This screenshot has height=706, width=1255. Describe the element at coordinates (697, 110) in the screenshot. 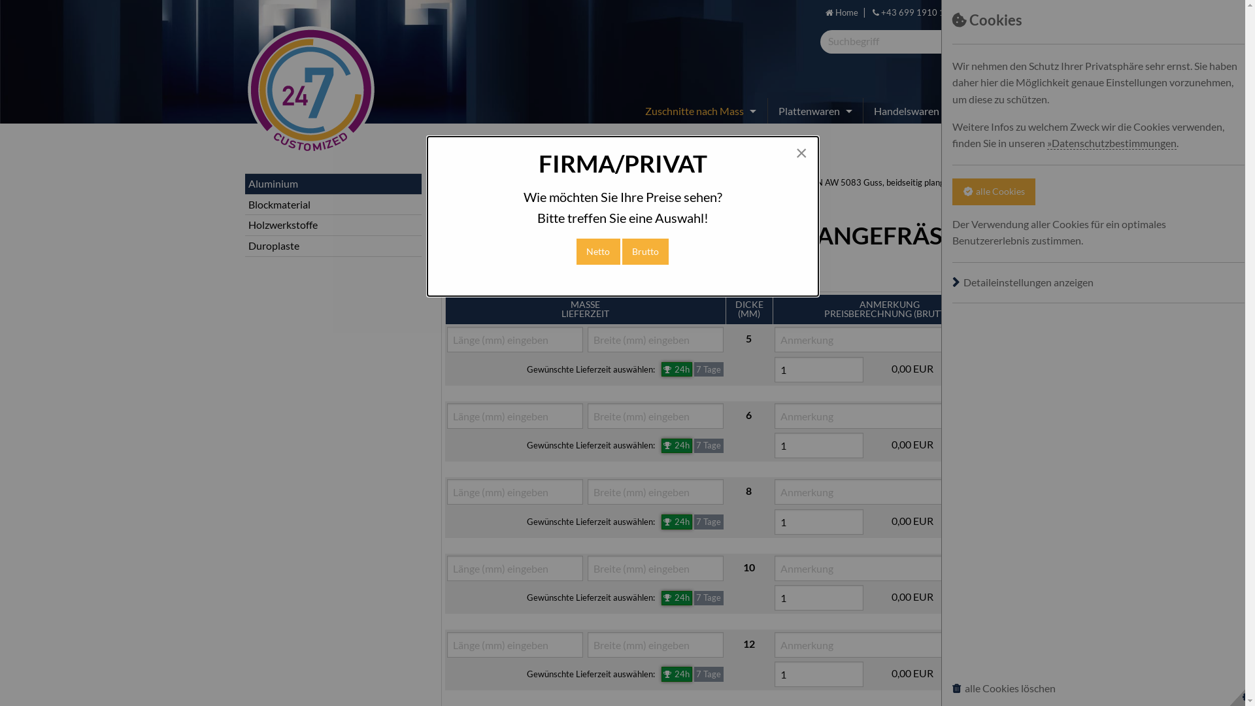

I see `Zuschnitte nach Mass` at that location.